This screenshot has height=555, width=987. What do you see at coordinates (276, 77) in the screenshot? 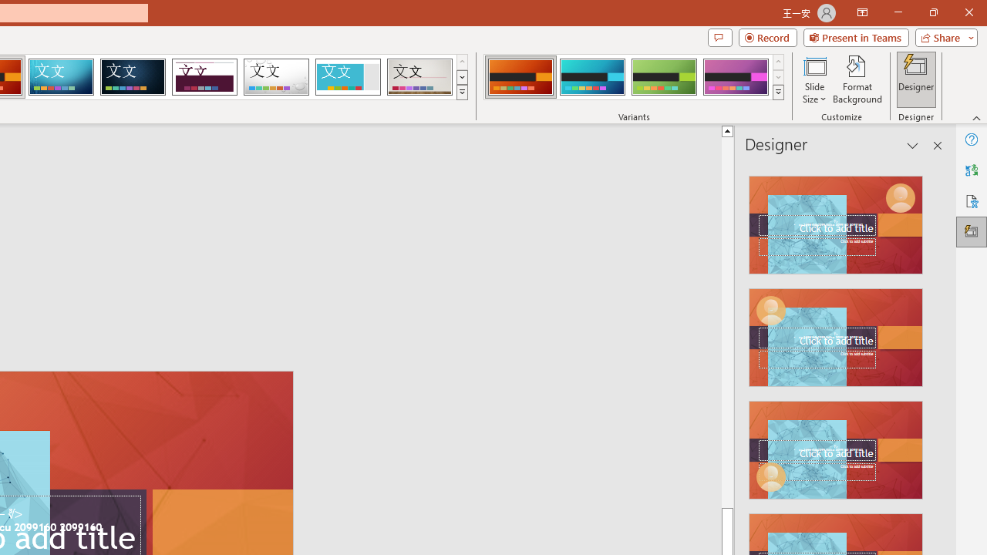
I see `Droplet` at bounding box center [276, 77].